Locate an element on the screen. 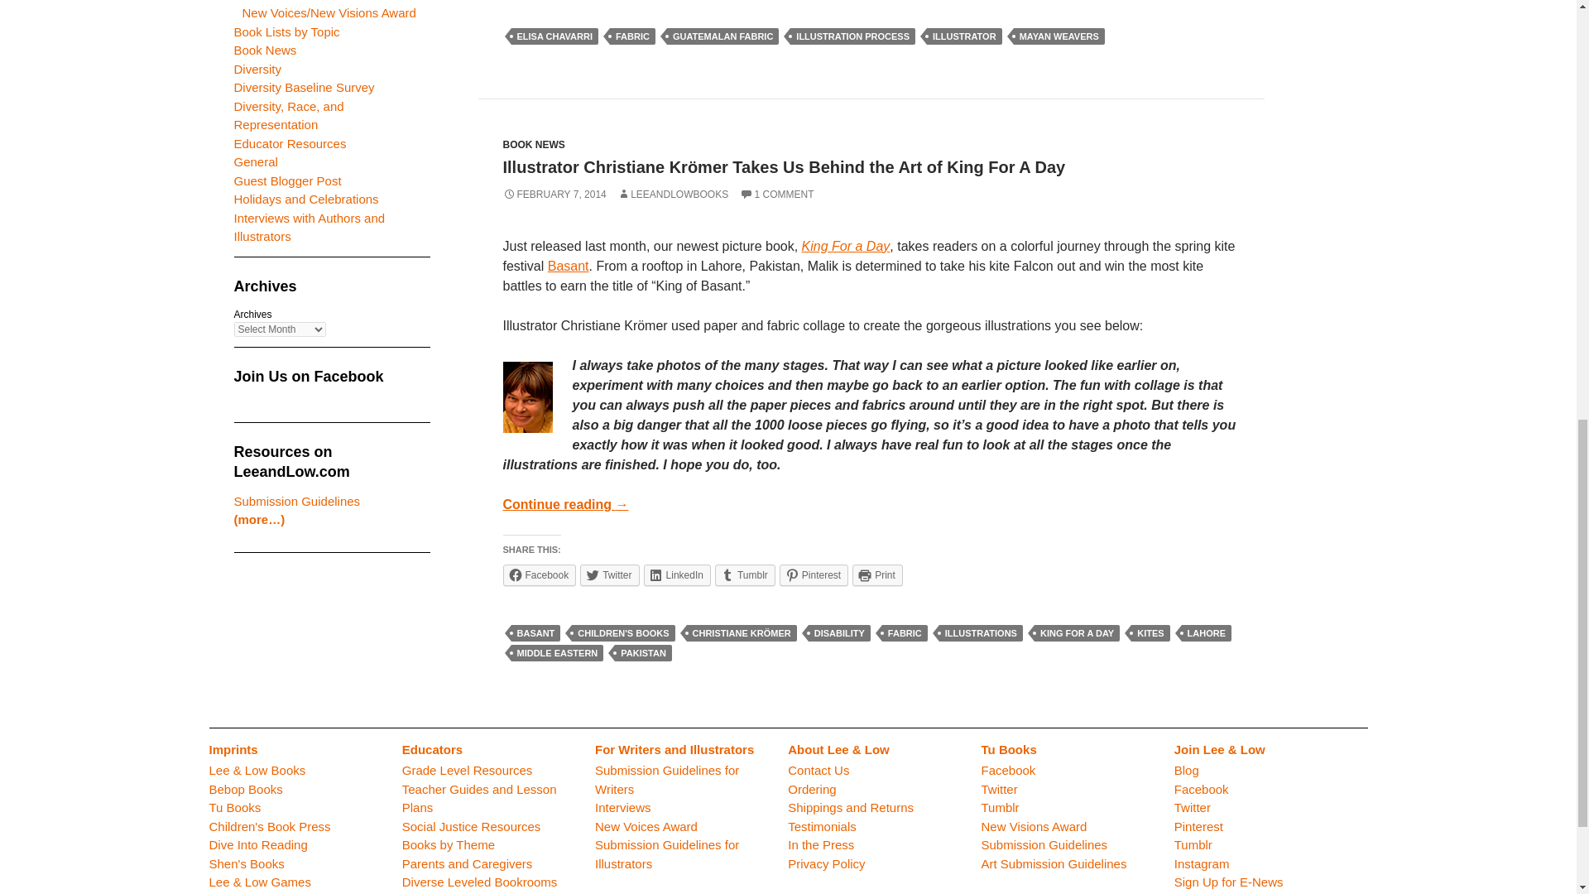  ILLUSTRATOR is located at coordinates (964, 36).